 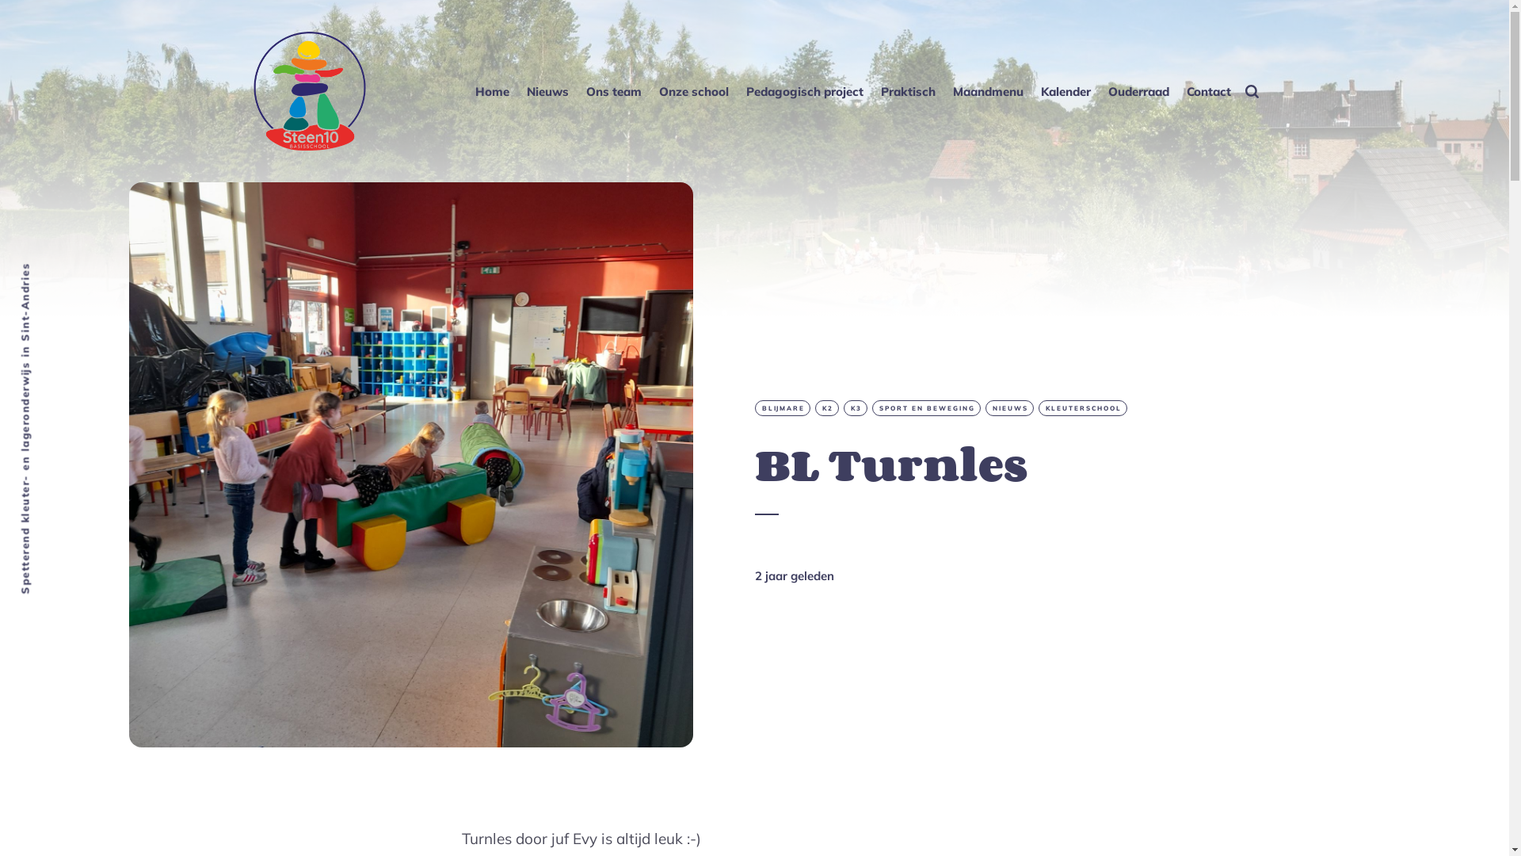 What do you see at coordinates (614, 90) in the screenshot?
I see `Ons team` at bounding box center [614, 90].